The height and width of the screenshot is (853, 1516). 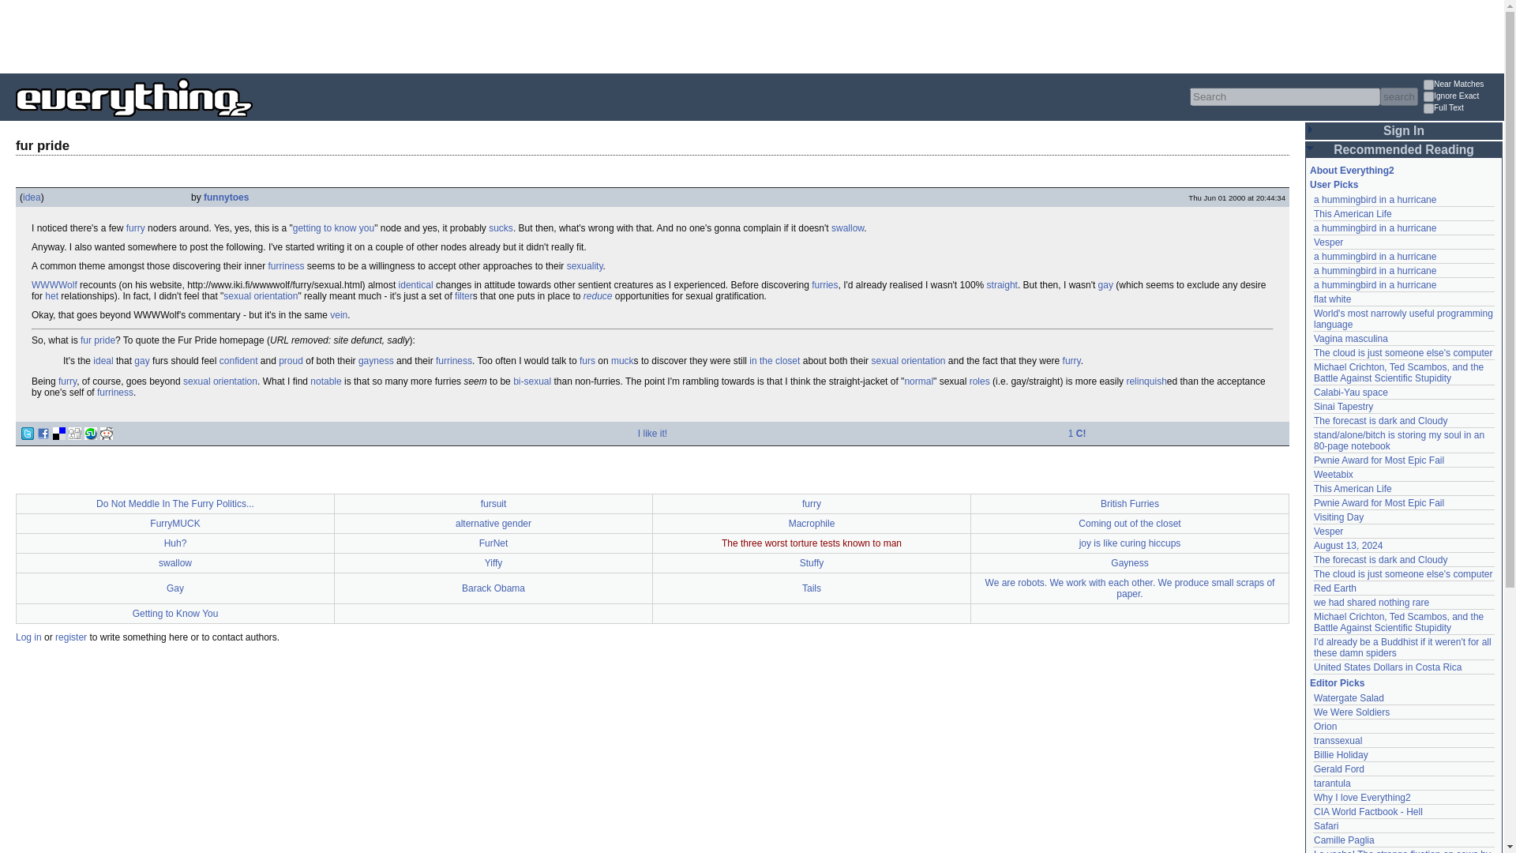 What do you see at coordinates (286, 266) in the screenshot?
I see `furry` at bounding box center [286, 266].